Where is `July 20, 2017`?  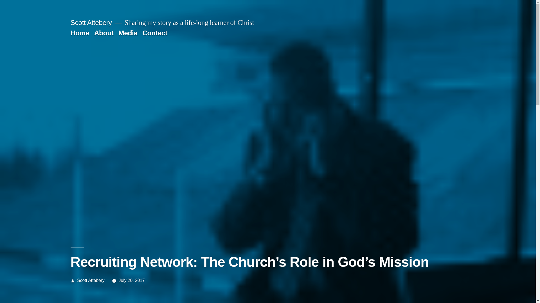 July 20, 2017 is located at coordinates (132, 280).